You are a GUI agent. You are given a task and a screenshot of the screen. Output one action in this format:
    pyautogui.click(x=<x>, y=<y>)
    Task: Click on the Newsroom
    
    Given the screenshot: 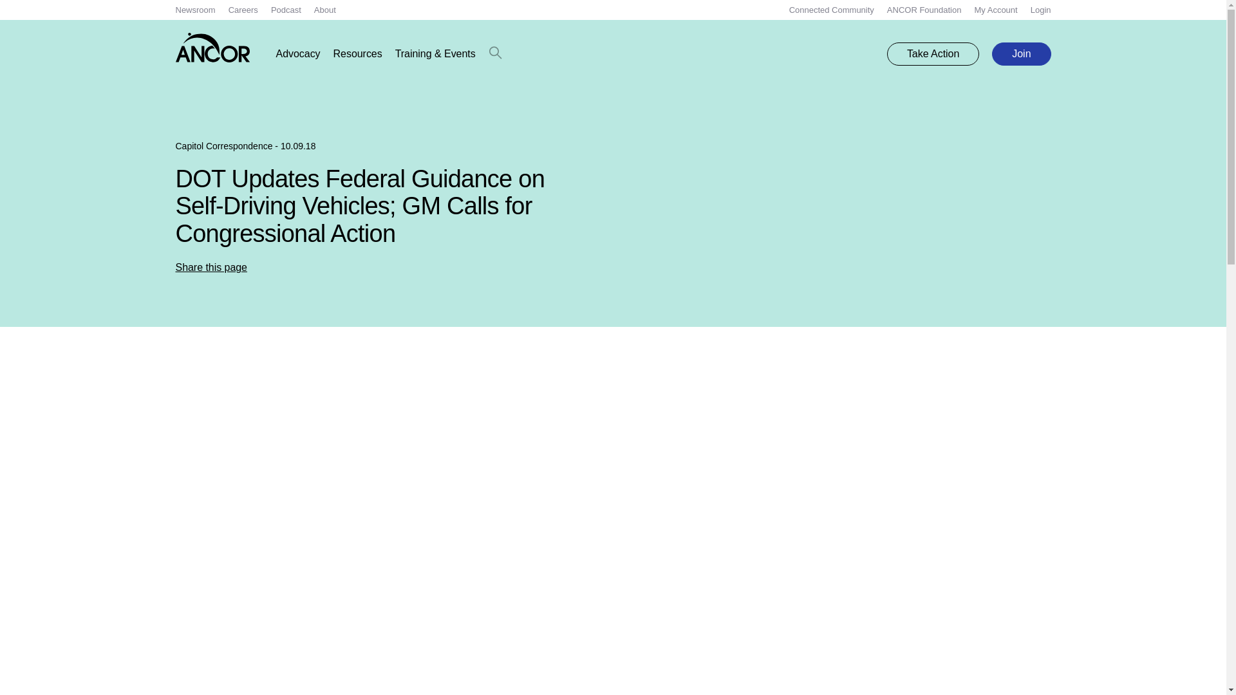 What is the action you would take?
    pyautogui.click(x=195, y=9)
    